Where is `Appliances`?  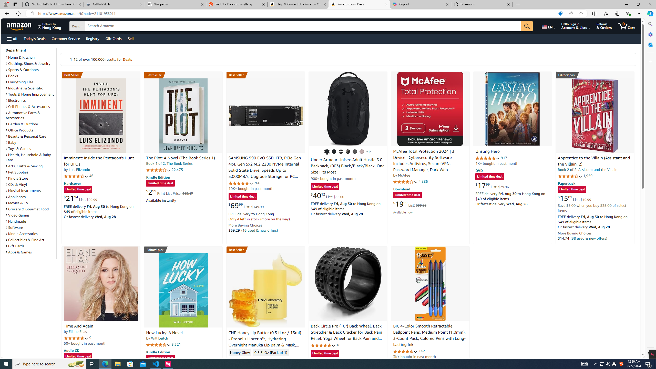 Appliances is located at coordinates (30, 197).